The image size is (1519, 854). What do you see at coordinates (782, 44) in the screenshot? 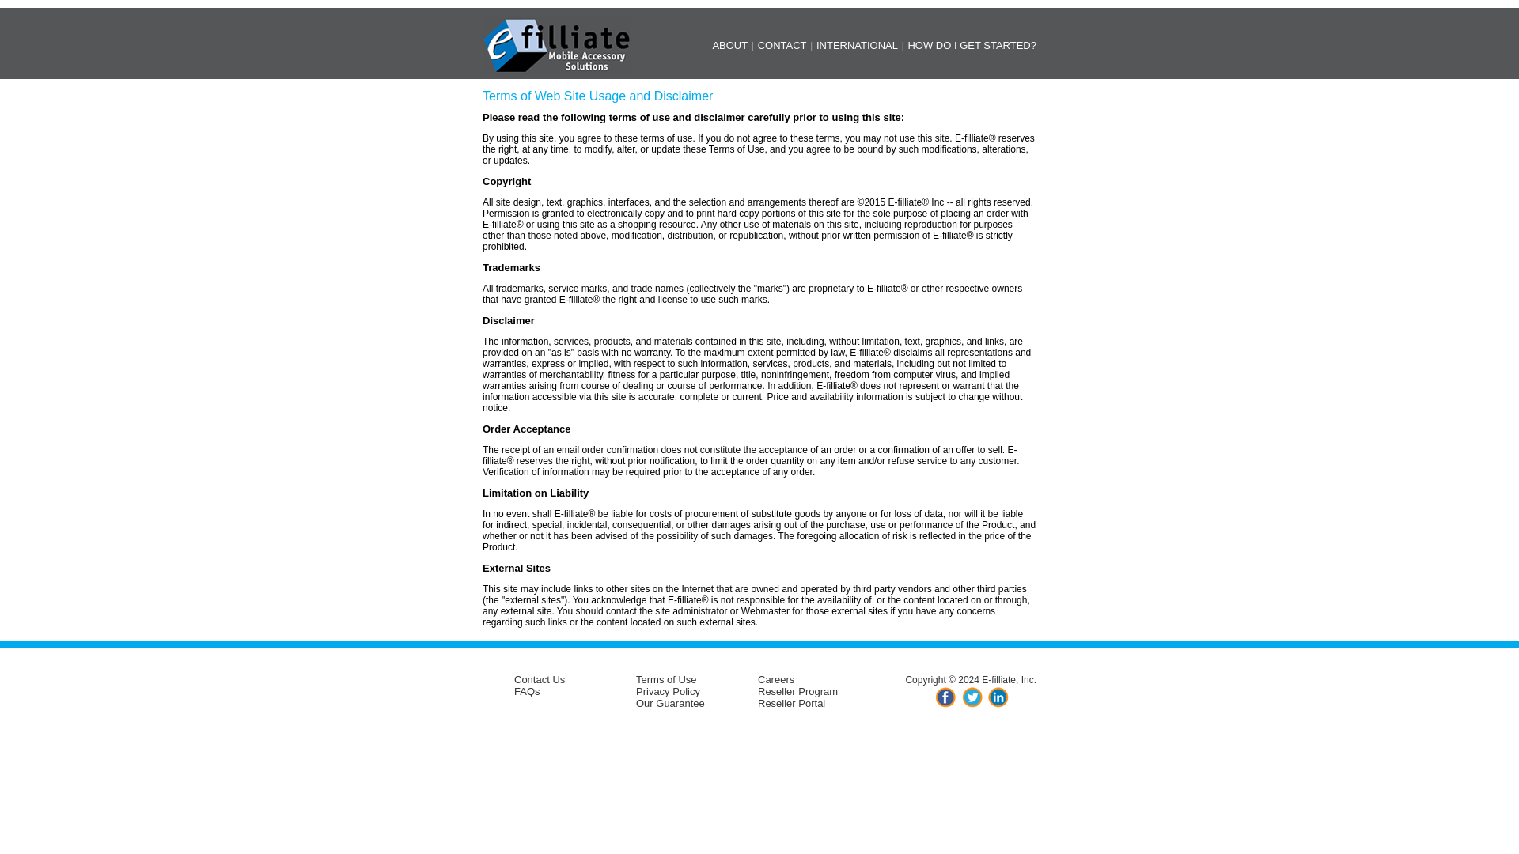
I see `CONTACT` at bounding box center [782, 44].